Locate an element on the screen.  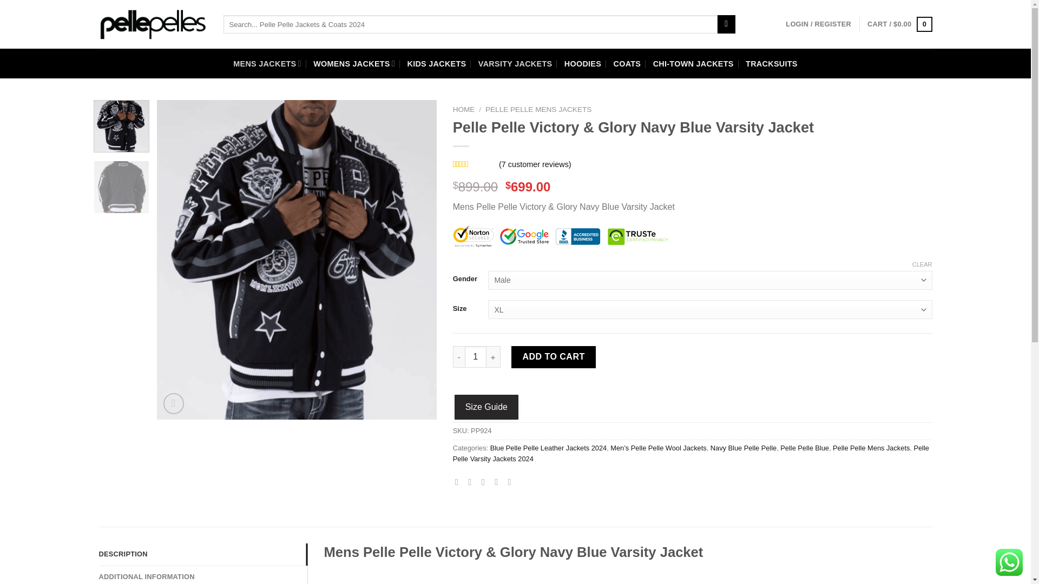
COATS is located at coordinates (627, 63).